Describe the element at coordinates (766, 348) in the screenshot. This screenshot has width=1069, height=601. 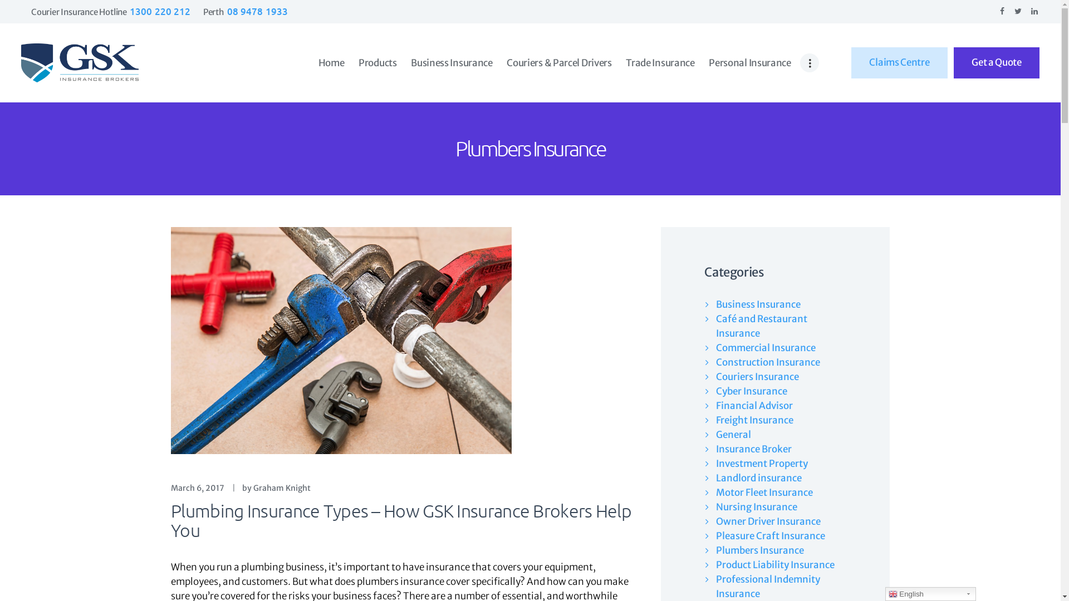
I see `Commercial Insurance` at that location.